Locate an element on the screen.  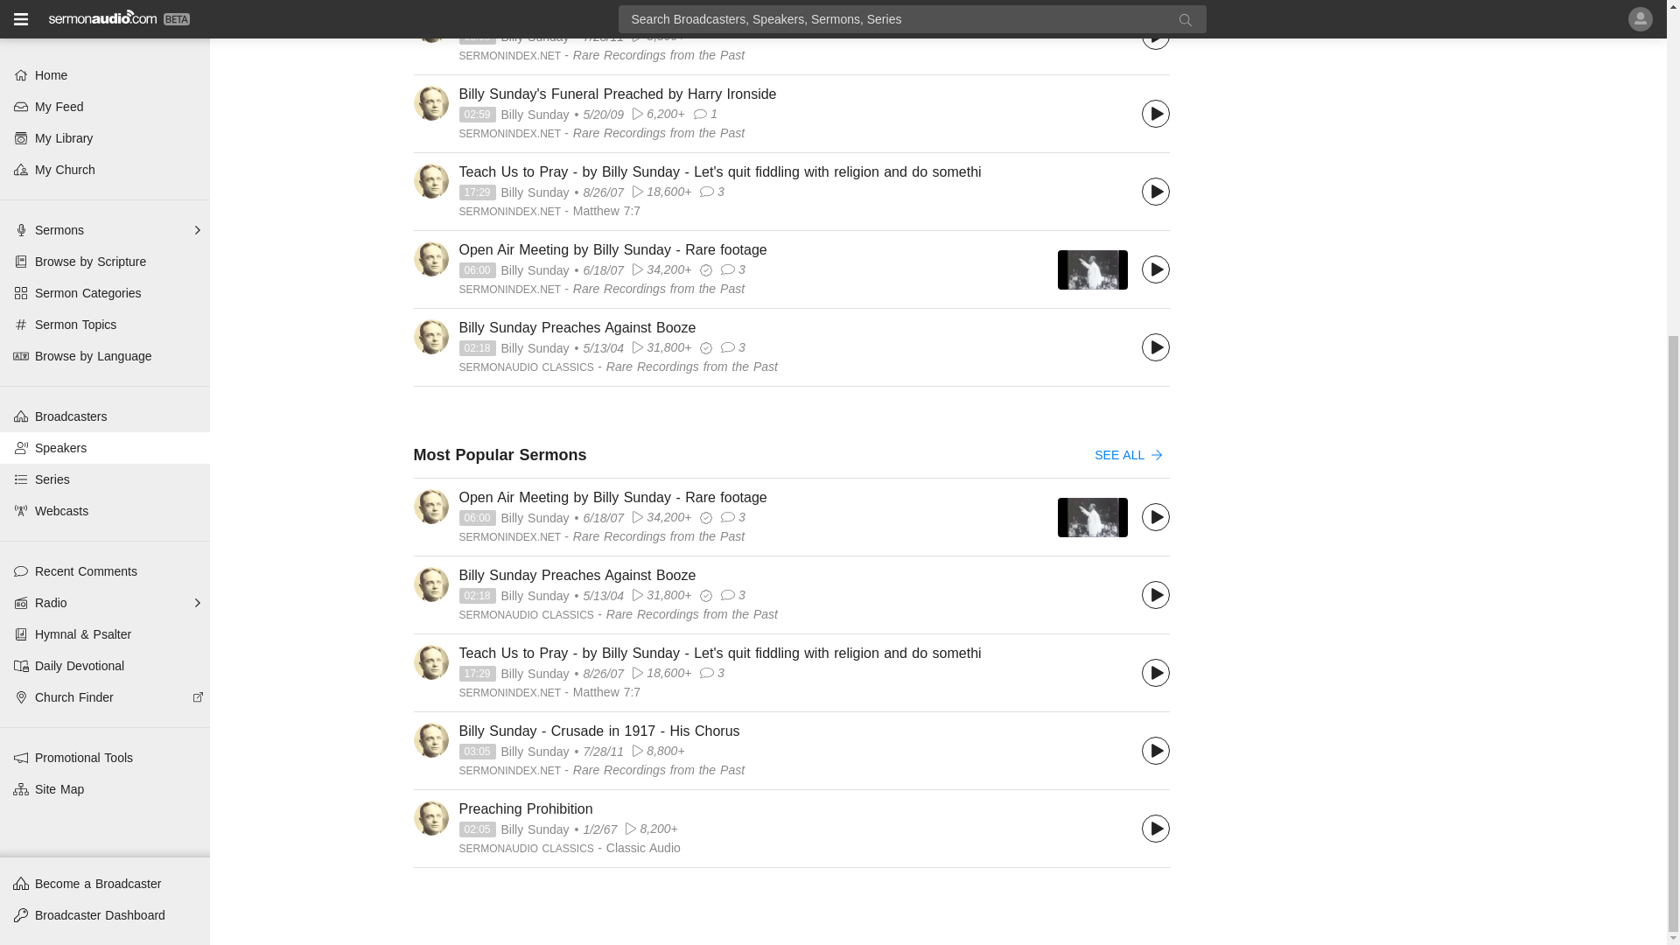
Site Map is located at coordinates (105, 276).